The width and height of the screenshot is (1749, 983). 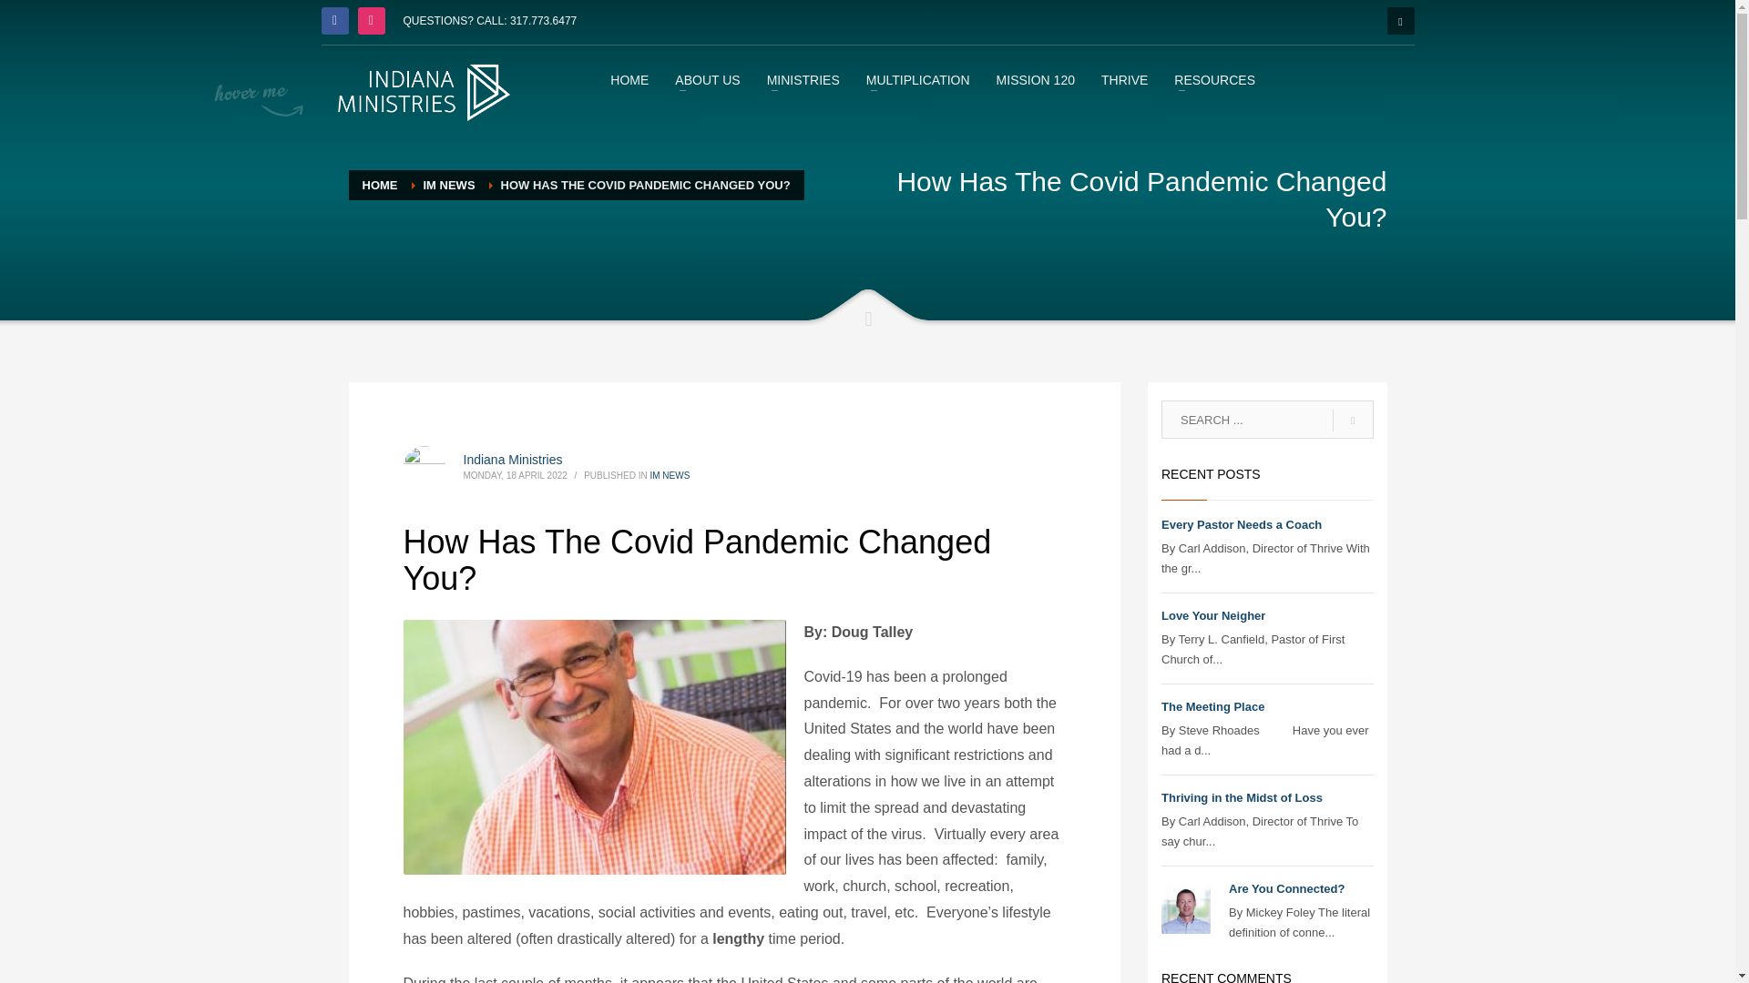 I want to click on Facebook, so click(x=333, y=20).